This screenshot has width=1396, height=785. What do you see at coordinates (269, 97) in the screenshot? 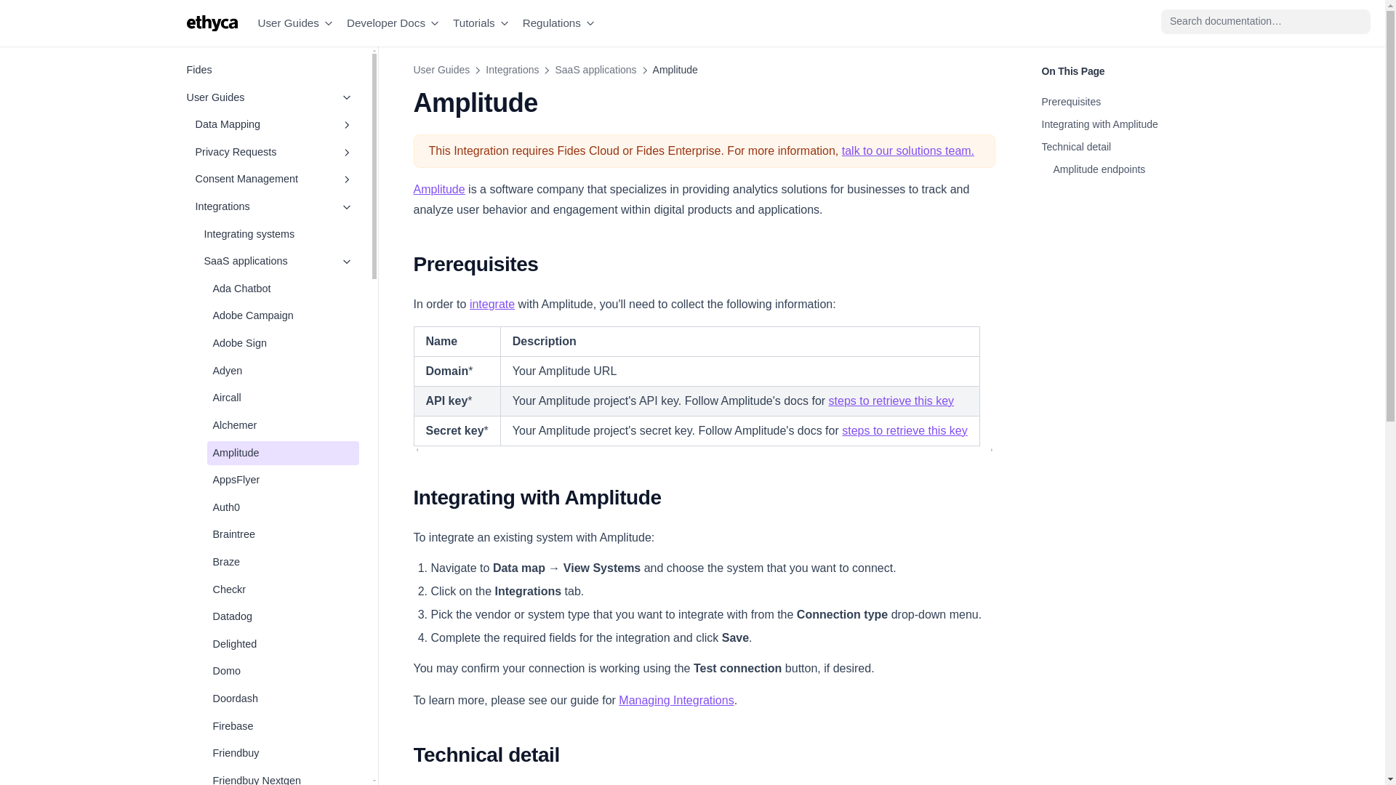
I see `User Guides` at bounding box center [269, 97].